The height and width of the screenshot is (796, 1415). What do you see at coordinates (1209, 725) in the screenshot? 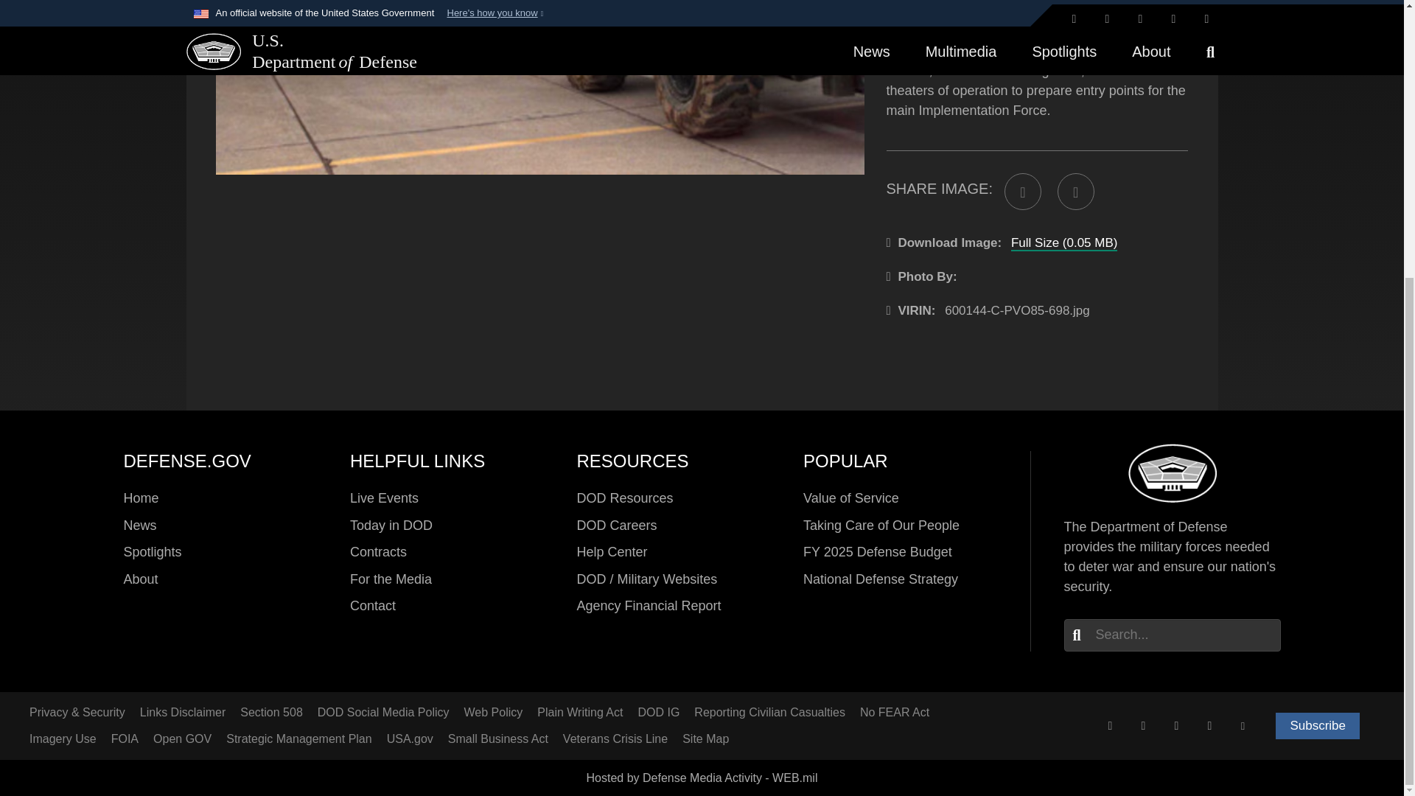
I see `LinkedIn` at bounding box center [1209, 725].